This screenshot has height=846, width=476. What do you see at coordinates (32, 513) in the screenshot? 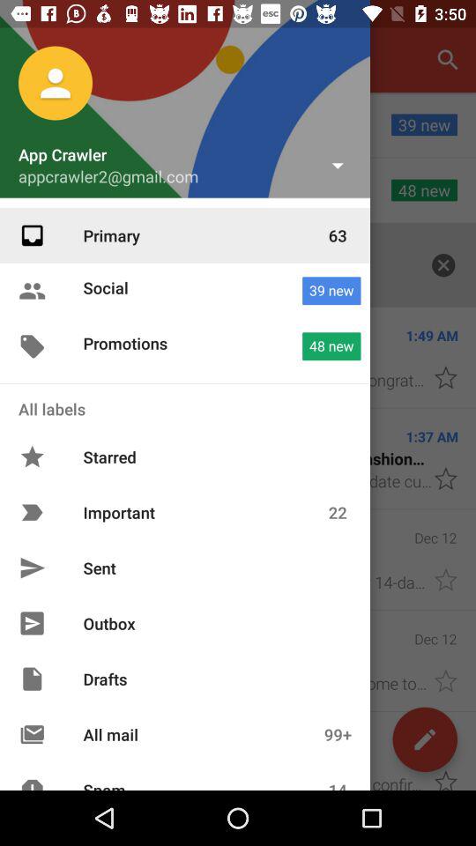
I see `click on icon which is left side of important` at bounding box center [32, 513].